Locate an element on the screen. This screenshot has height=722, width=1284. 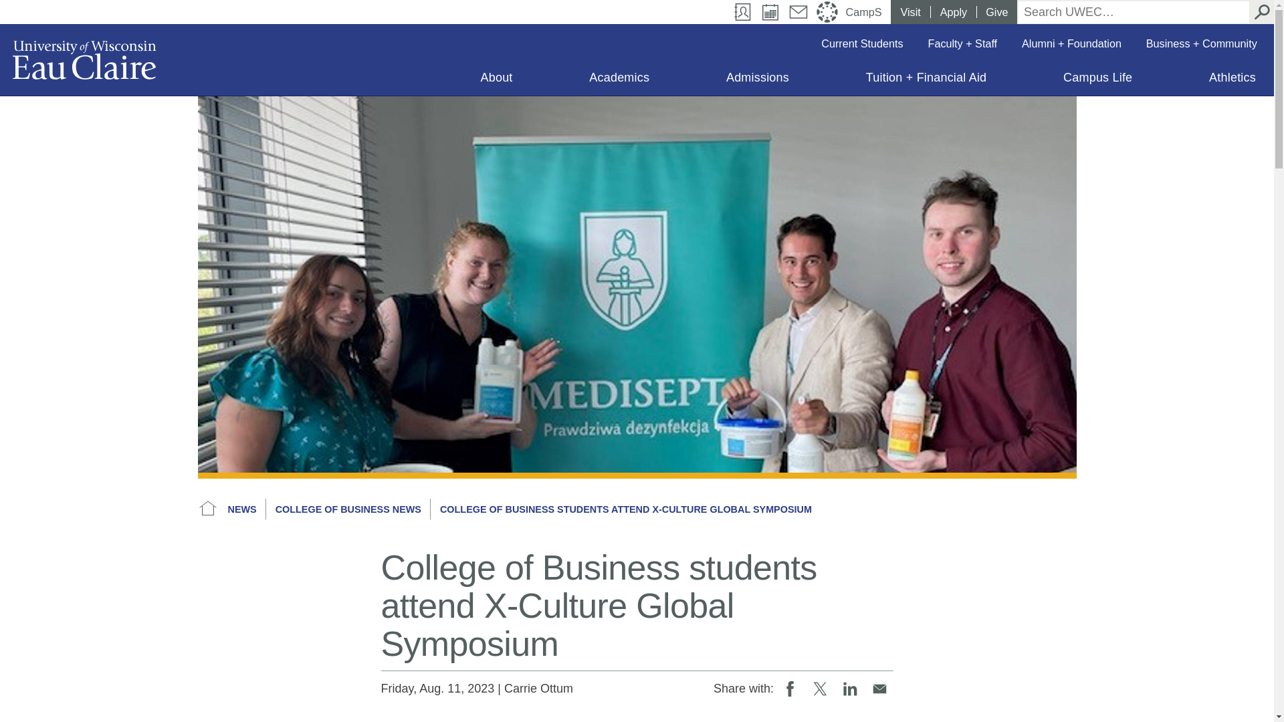
Share by Email is located at coordinates (880, 688).